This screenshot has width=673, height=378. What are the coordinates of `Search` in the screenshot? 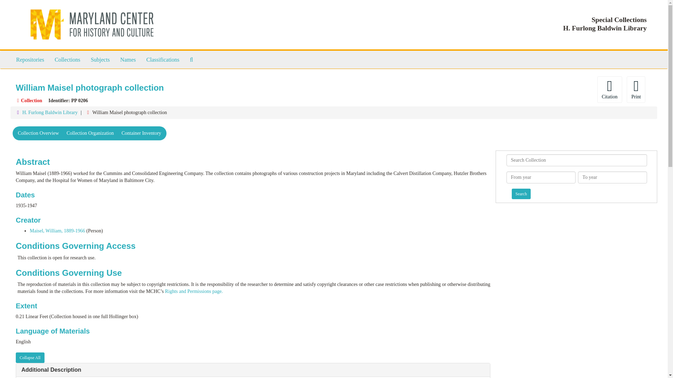 It's located at (521, 194).